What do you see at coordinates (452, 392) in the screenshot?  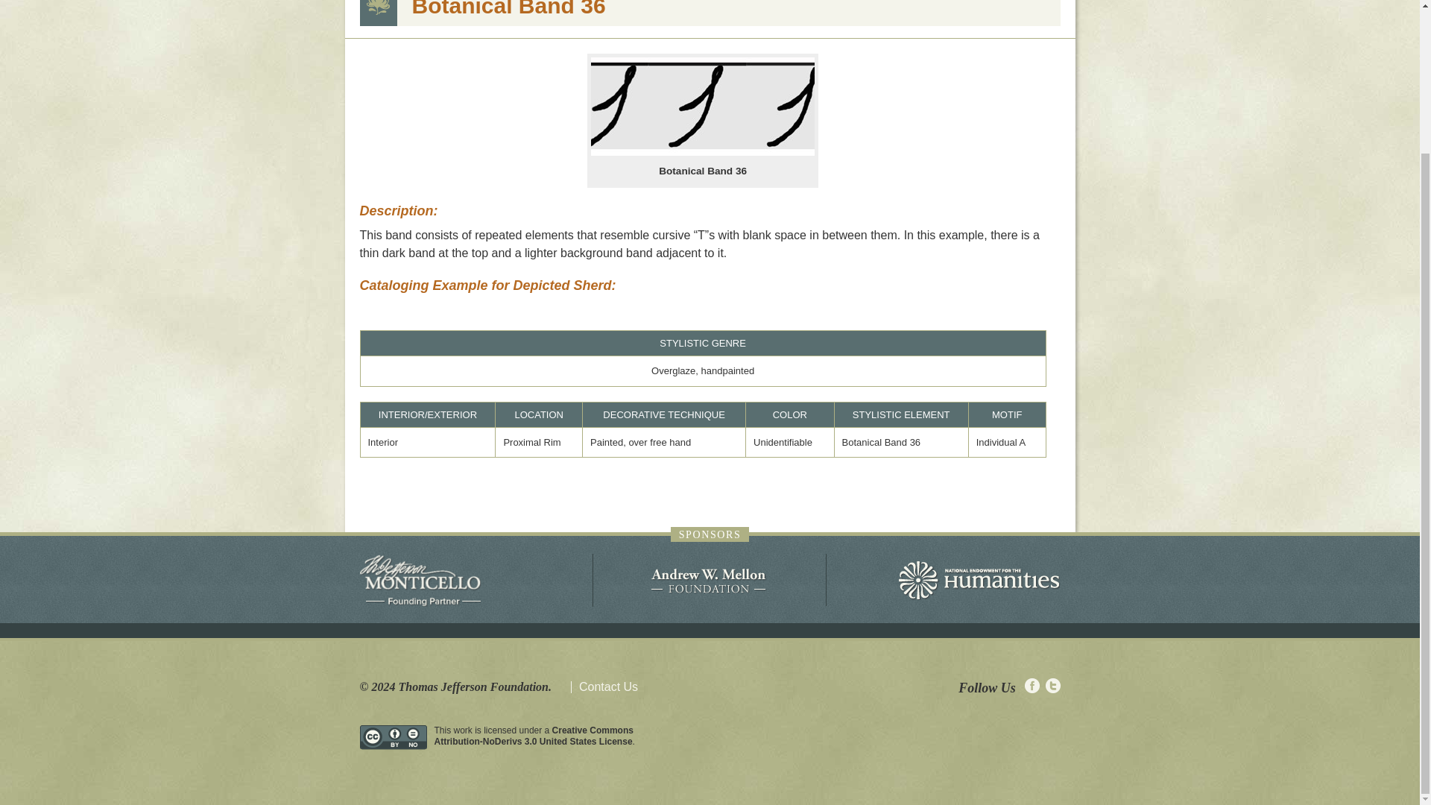 I see `Middleburg` at bounding box center [452, 392].